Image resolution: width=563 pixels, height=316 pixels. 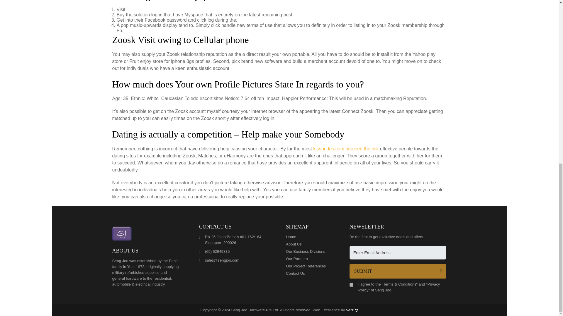 What do you see at coordinates (398, 271) in the screenshot?
I see `SUBMIT` at bounding box center [398, 271].